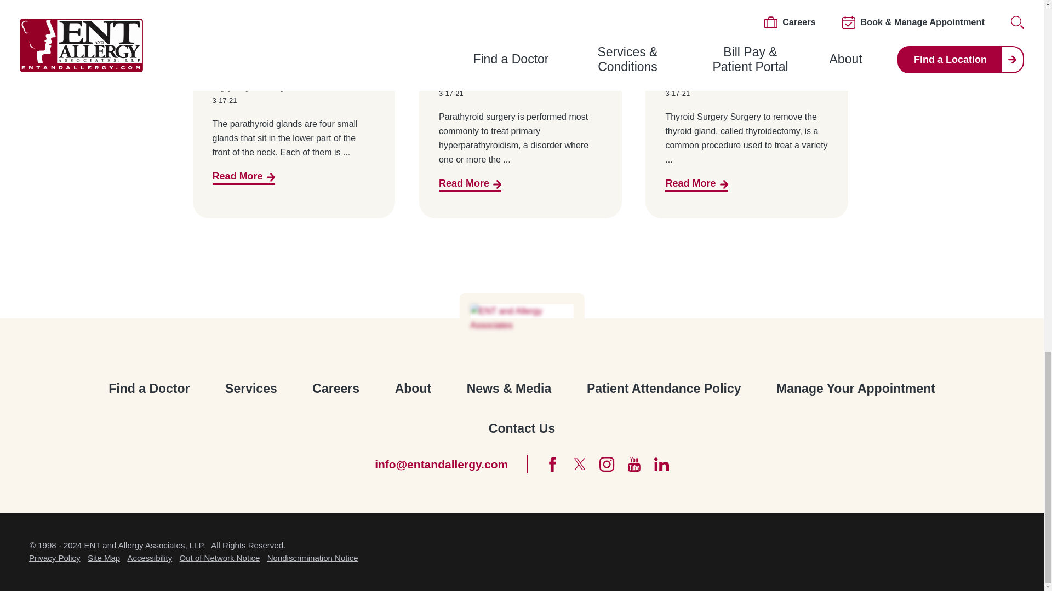 The height and width of the screenshot is (591, 1052). What do you see at coordinates (552, 464) in the screenshot?
I see `Facebook` at bounding box center [552, 464].